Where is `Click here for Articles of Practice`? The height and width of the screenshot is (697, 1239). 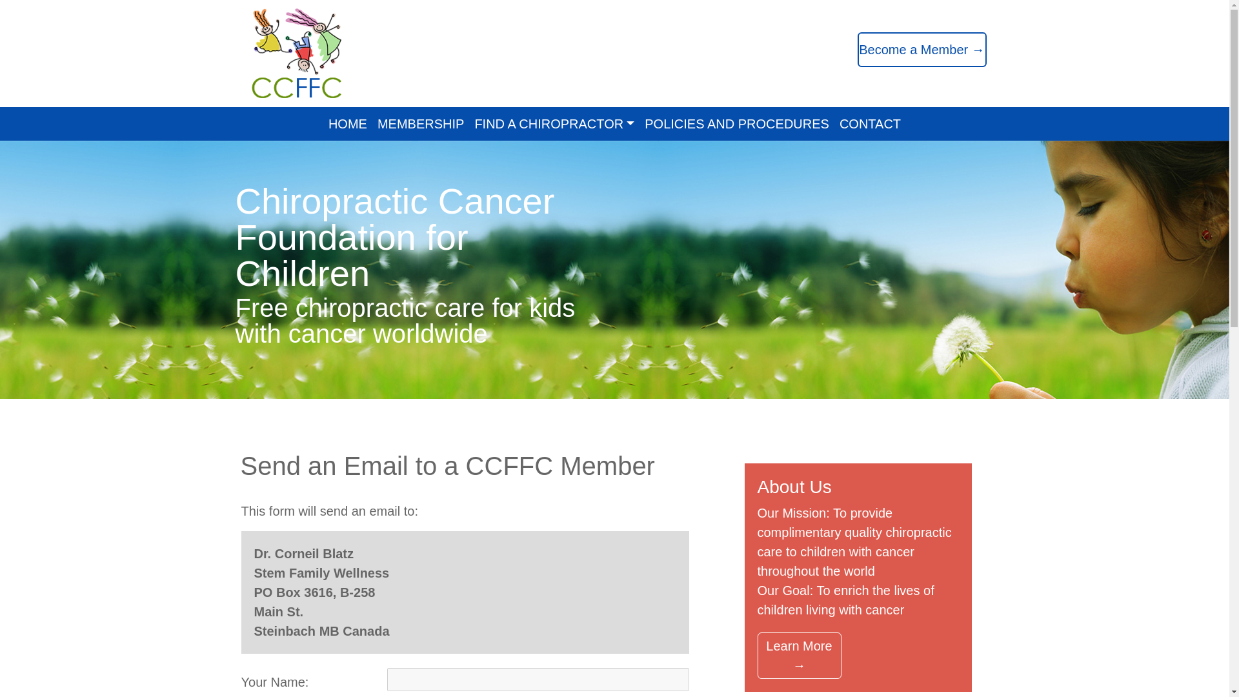
Click here for Articles of Practice is located at coordinates (799, 655).